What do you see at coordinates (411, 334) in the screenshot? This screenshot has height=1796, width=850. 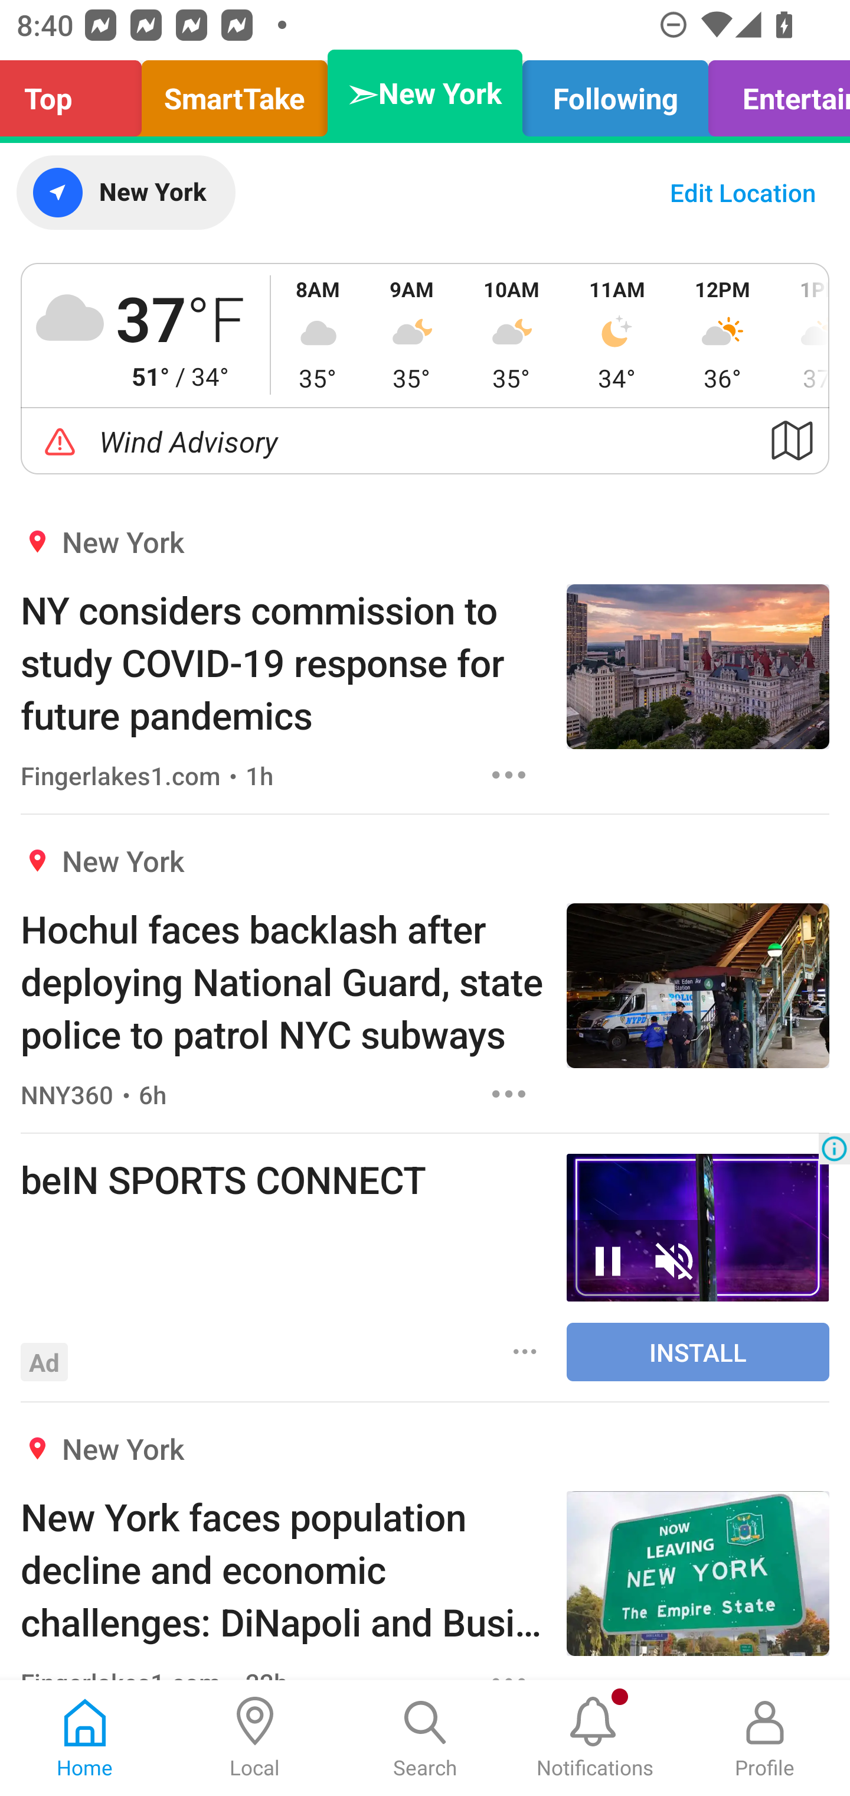 I see `9AM 35°` at bounding box center [411, 334].